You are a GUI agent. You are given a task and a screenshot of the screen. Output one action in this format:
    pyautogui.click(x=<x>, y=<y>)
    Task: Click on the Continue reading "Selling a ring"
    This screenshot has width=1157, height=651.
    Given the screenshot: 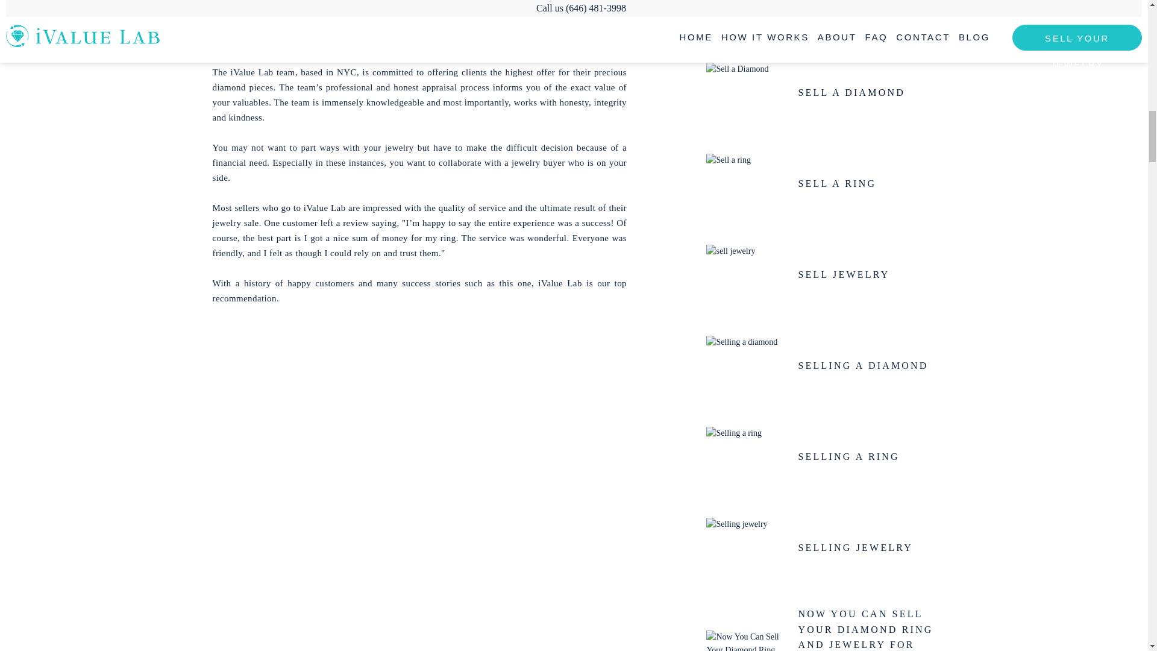 What is the action you would take?
    pyautogui.click(x=746, y=457)
    